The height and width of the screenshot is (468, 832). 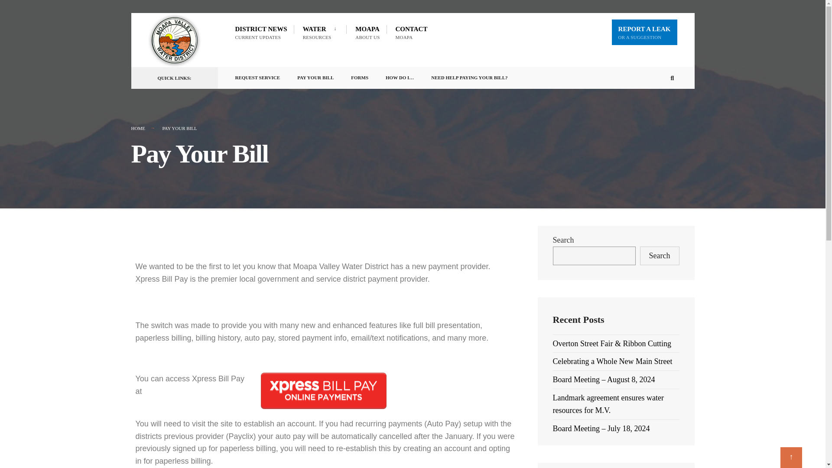 I want to click on FORMS, so click(x=322, y=32).